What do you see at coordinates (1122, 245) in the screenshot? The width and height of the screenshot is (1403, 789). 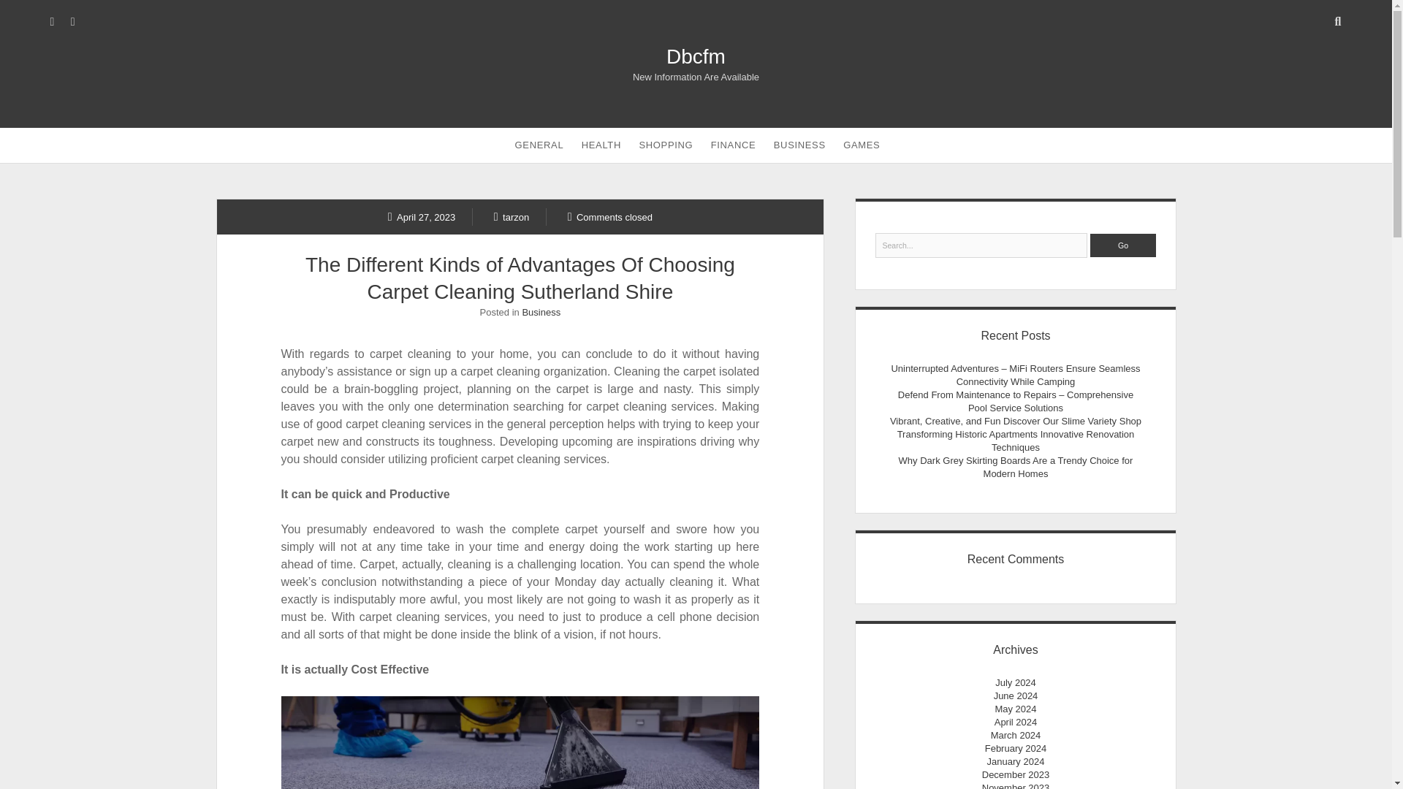 I see `Go` at bounding box center [1122, 245].